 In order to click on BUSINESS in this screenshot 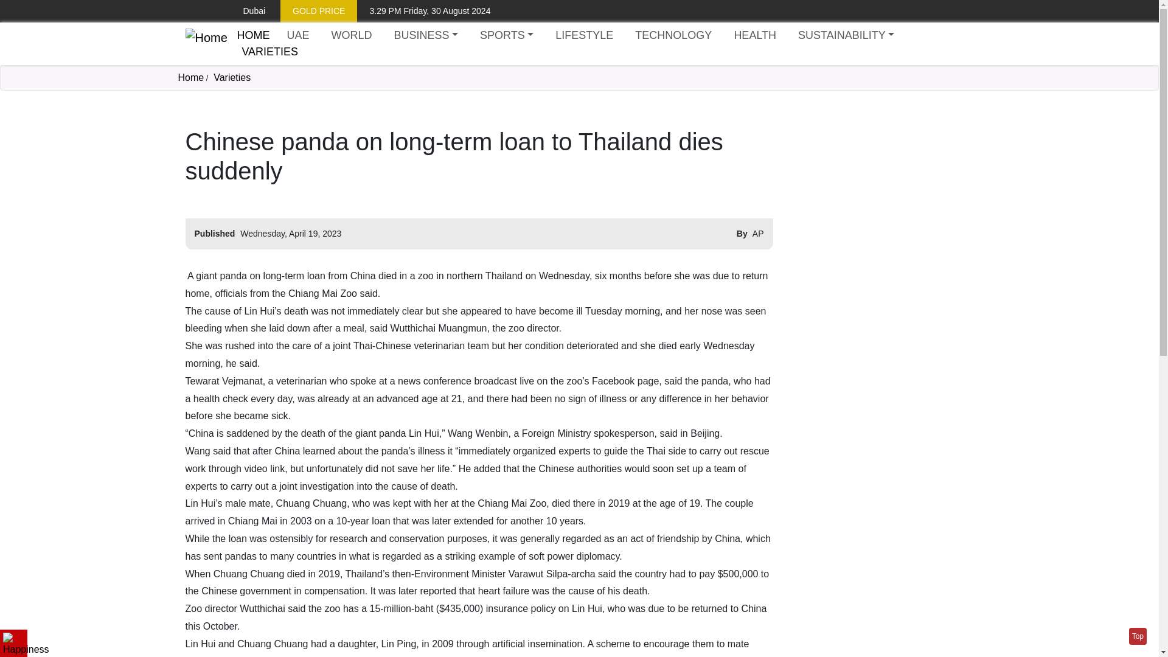, I will do `click(426, 35)`.